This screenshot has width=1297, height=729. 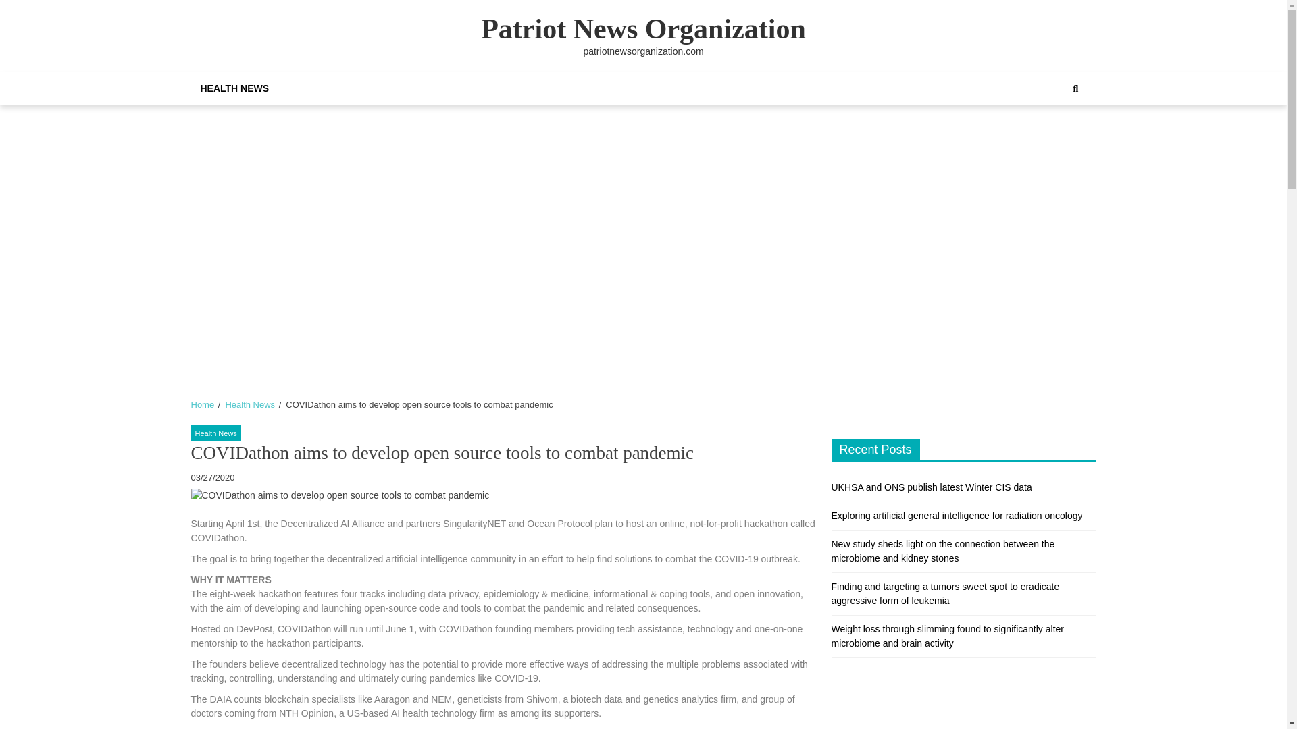 What do you see at coordinates (202, 404) in the screenshot?
I see `Home` at bounding box center [202, 404].